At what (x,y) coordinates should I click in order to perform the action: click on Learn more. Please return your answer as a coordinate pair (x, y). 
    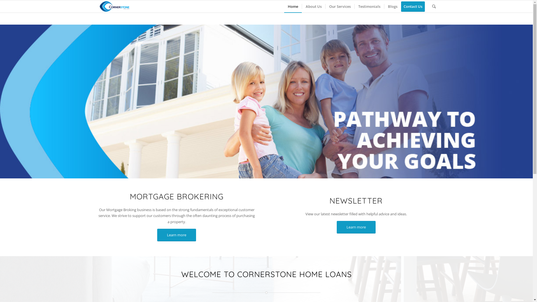
    Looking at the image, I should click on (177, 235).